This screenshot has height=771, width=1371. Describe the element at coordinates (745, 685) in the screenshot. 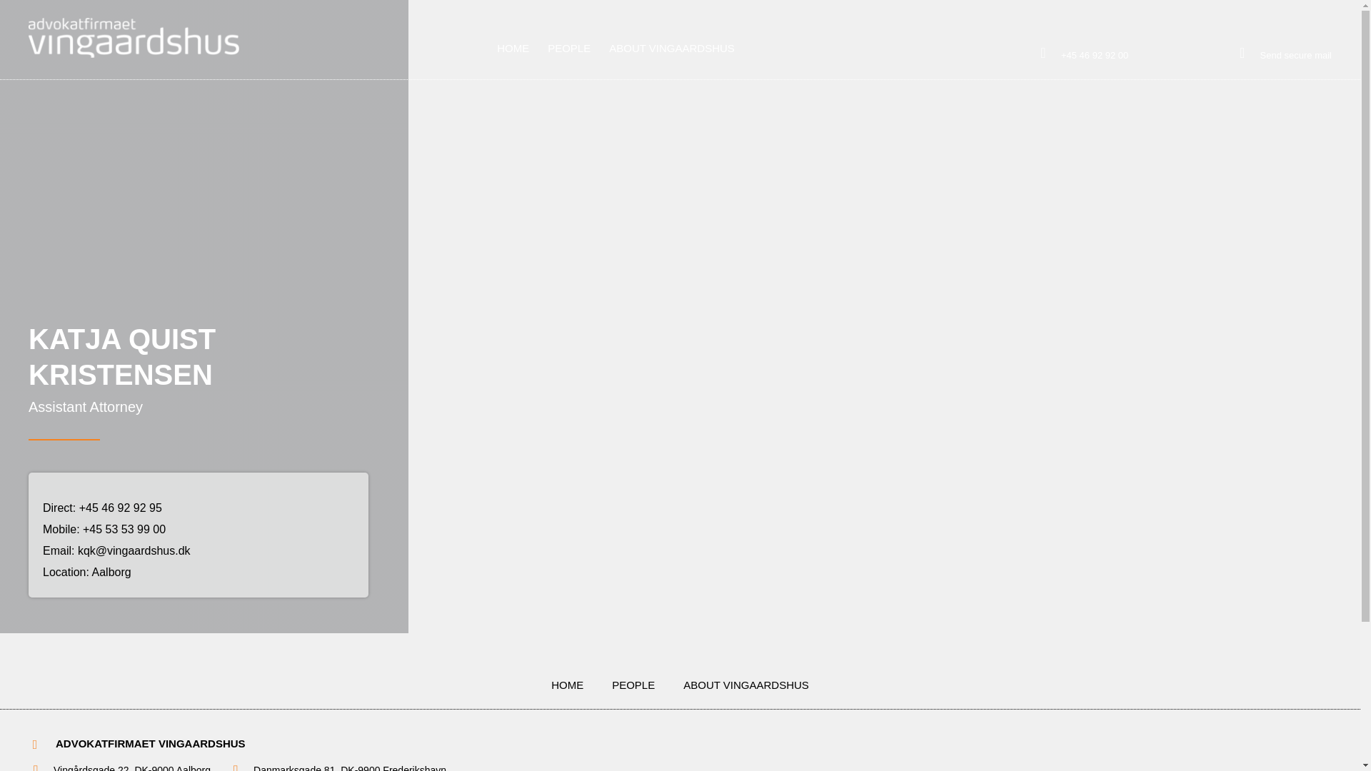

I see `ABOUT VINGAARDSHUS` at that location.